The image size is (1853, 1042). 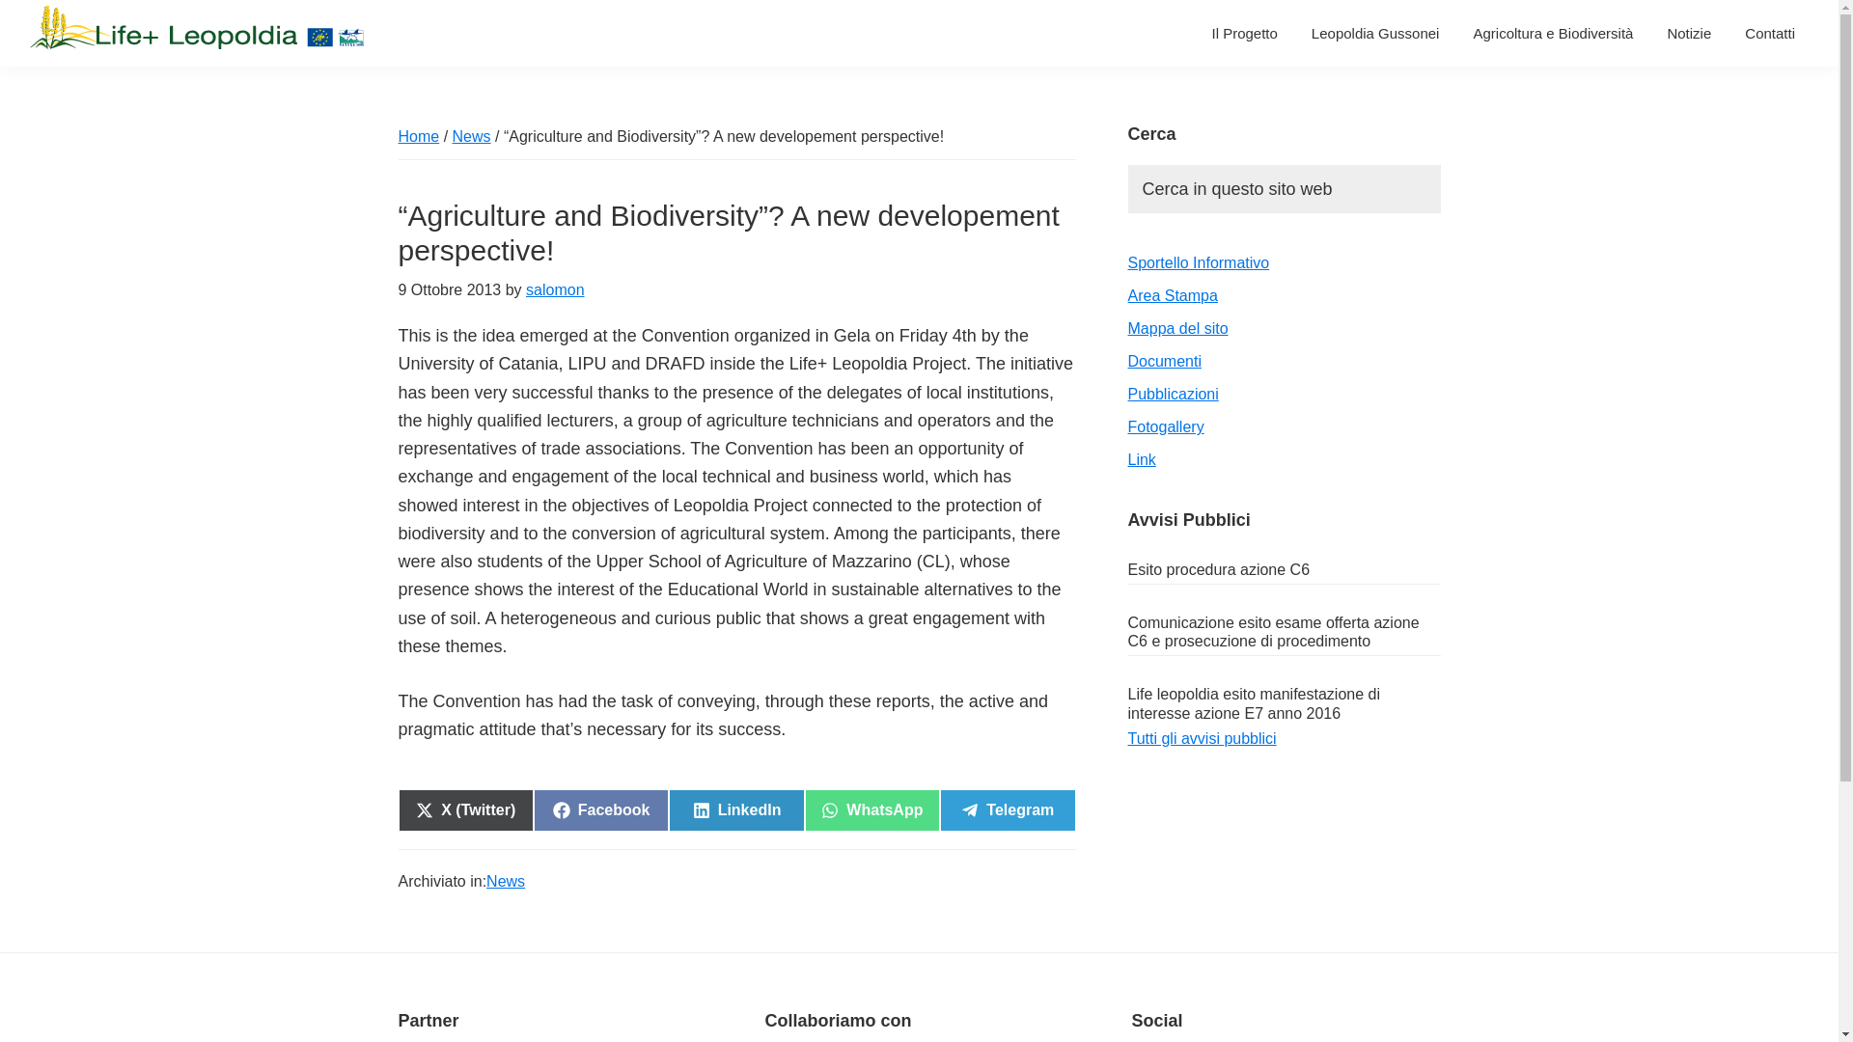 I want to click on Fotogallery, so click(x=1164, y=426).